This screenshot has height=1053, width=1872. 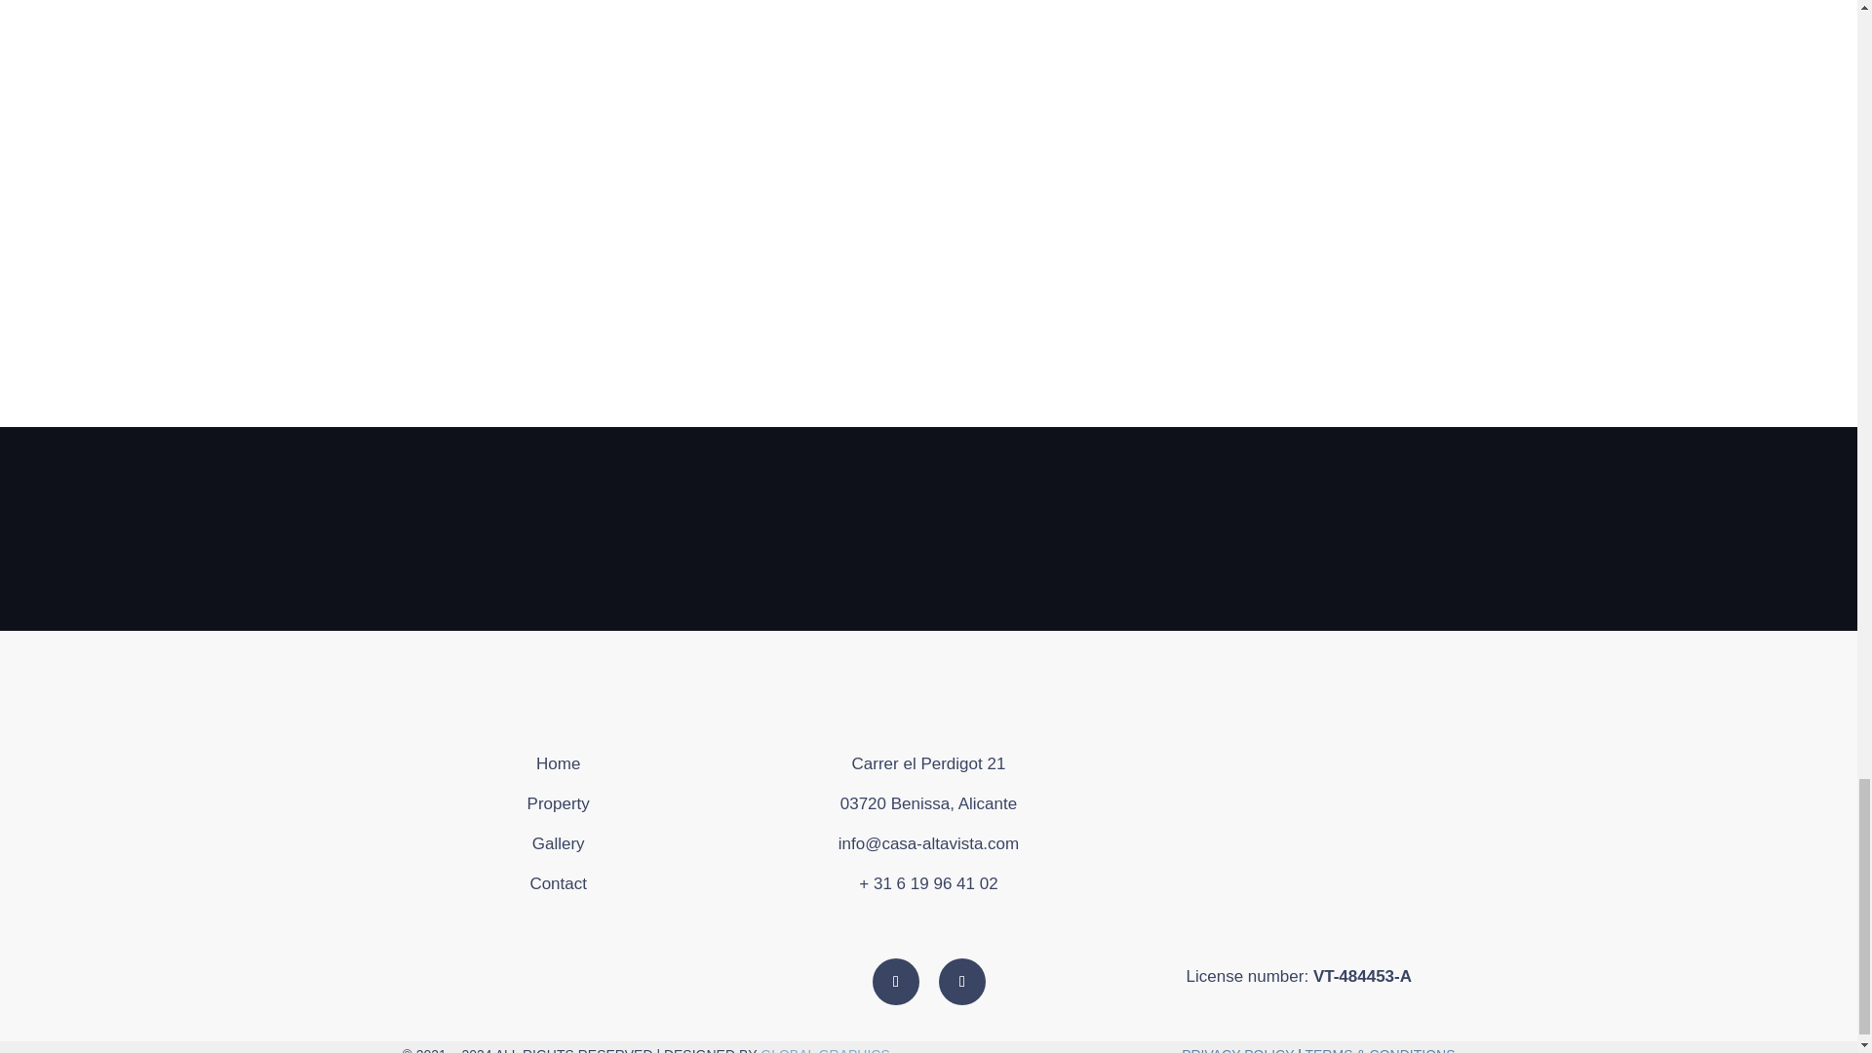 I want to click on PRIVACY POLICY, so click(x=1236, y=1049).